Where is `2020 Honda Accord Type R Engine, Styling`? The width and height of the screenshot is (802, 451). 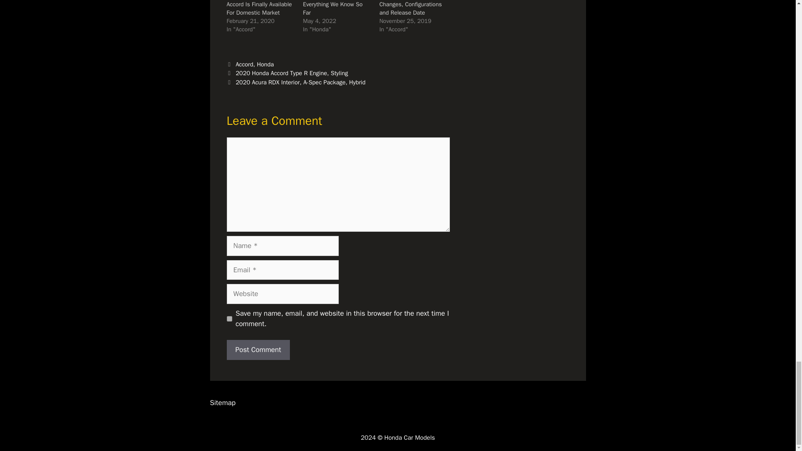 2020 Honda Accord Type R Engine, Styling is located at coordinates (292, 73).